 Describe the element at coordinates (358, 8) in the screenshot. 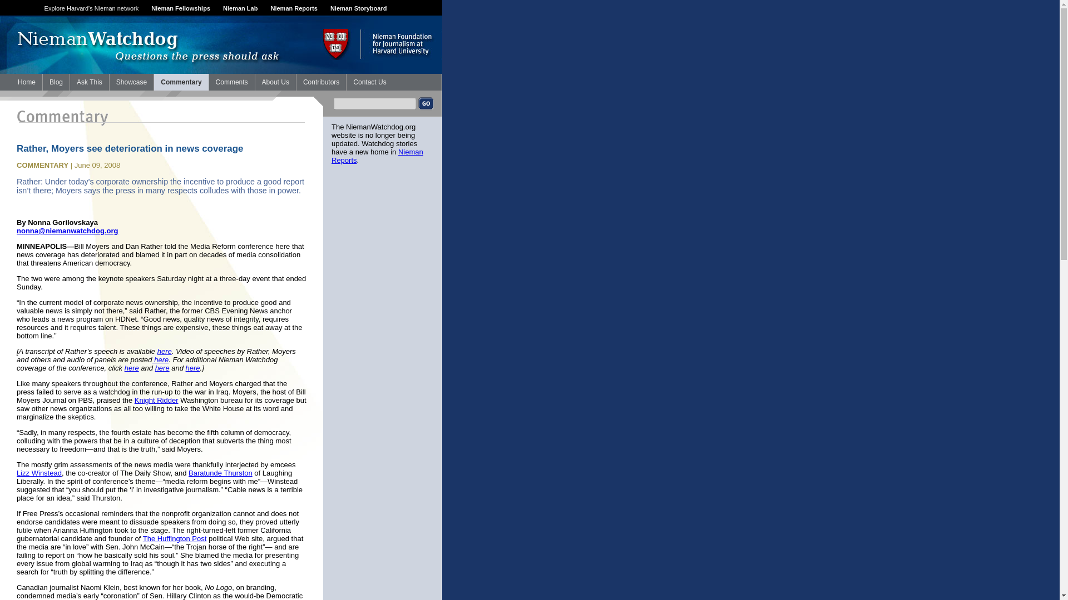

I see `Nieman Storyboard` at that location.